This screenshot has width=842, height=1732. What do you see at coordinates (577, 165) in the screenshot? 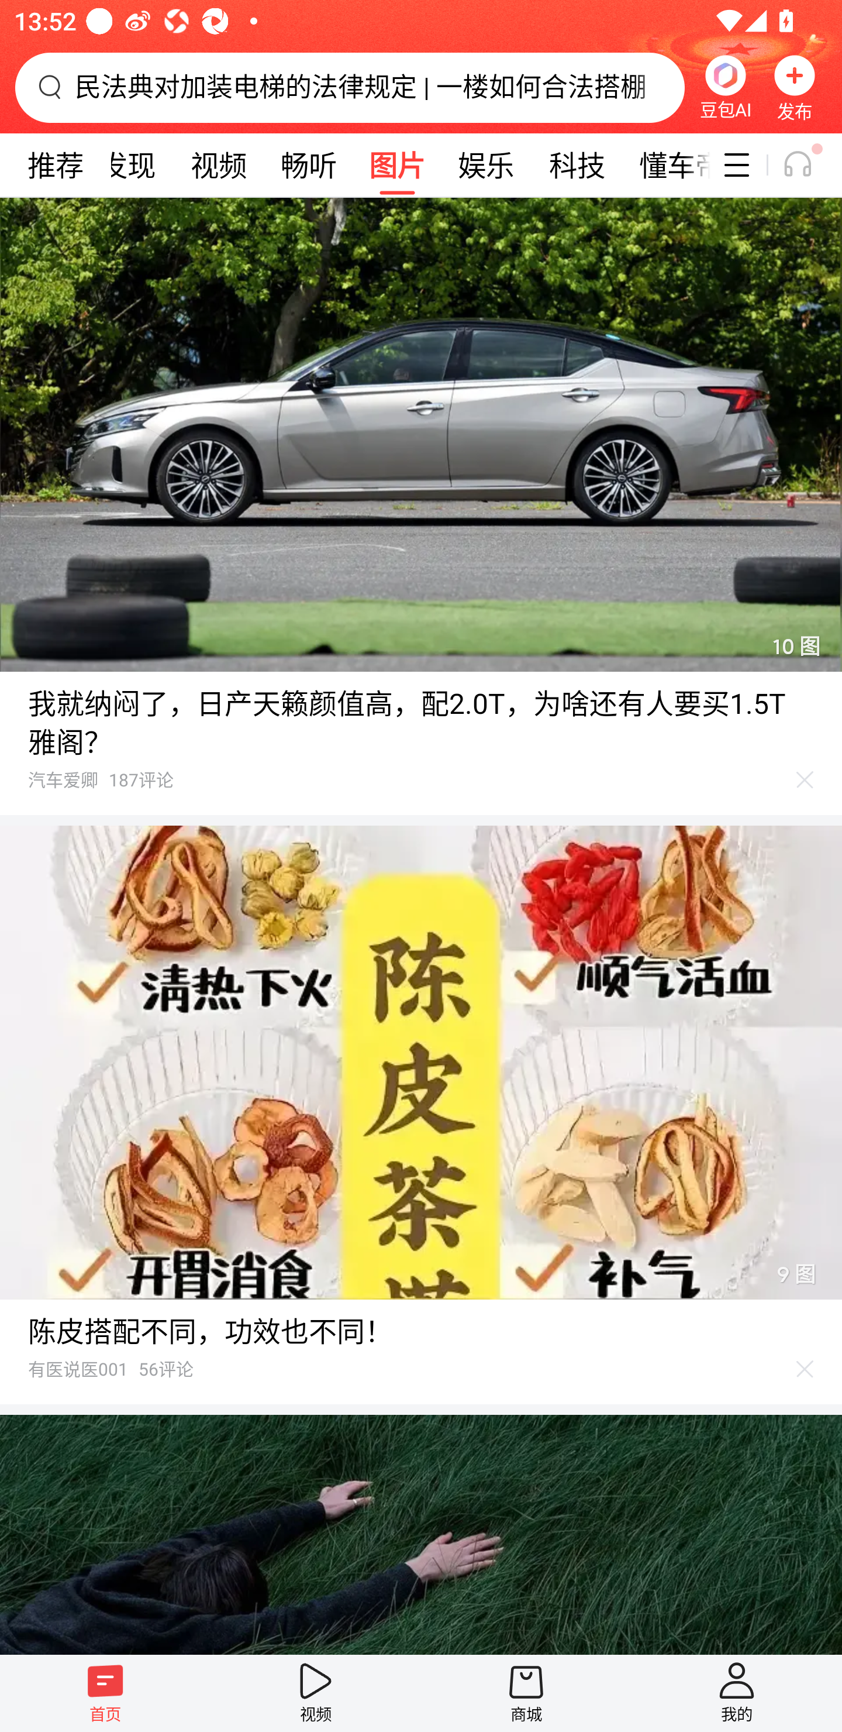
I see `科技` at bounding box center [577, 165].